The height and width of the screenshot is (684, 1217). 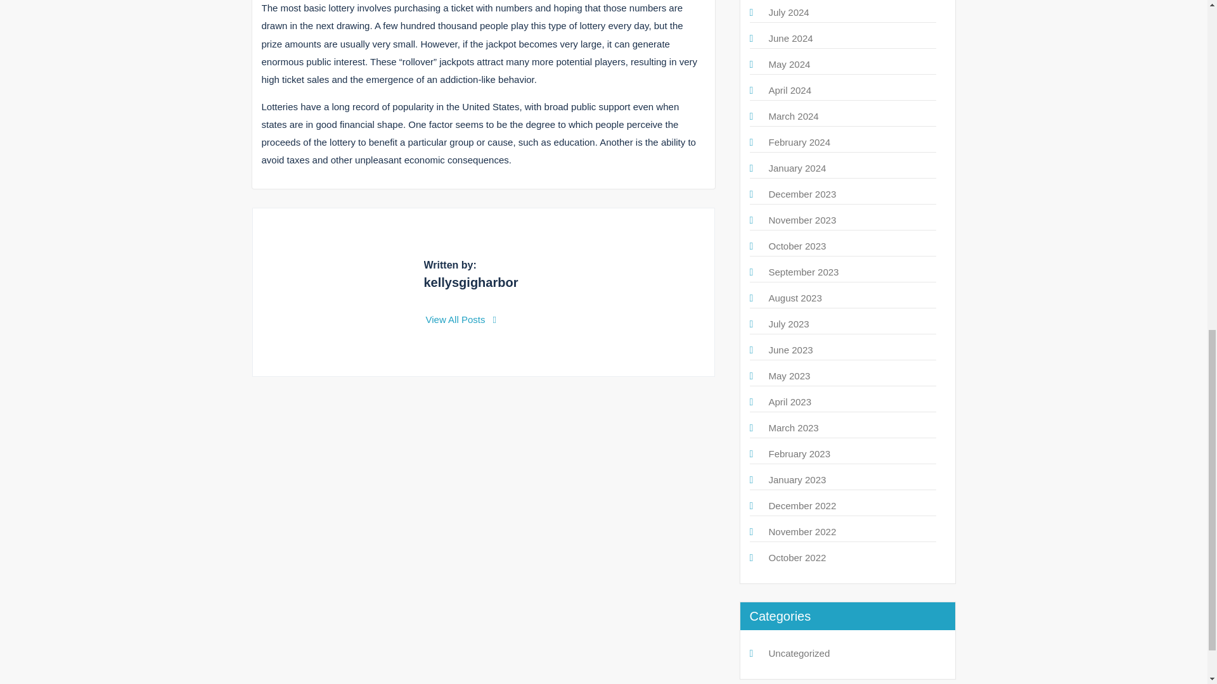 What do you see at coordinates (789, 12) in the screenshot?
I see `July 2024` at bounding box center [789, 12].